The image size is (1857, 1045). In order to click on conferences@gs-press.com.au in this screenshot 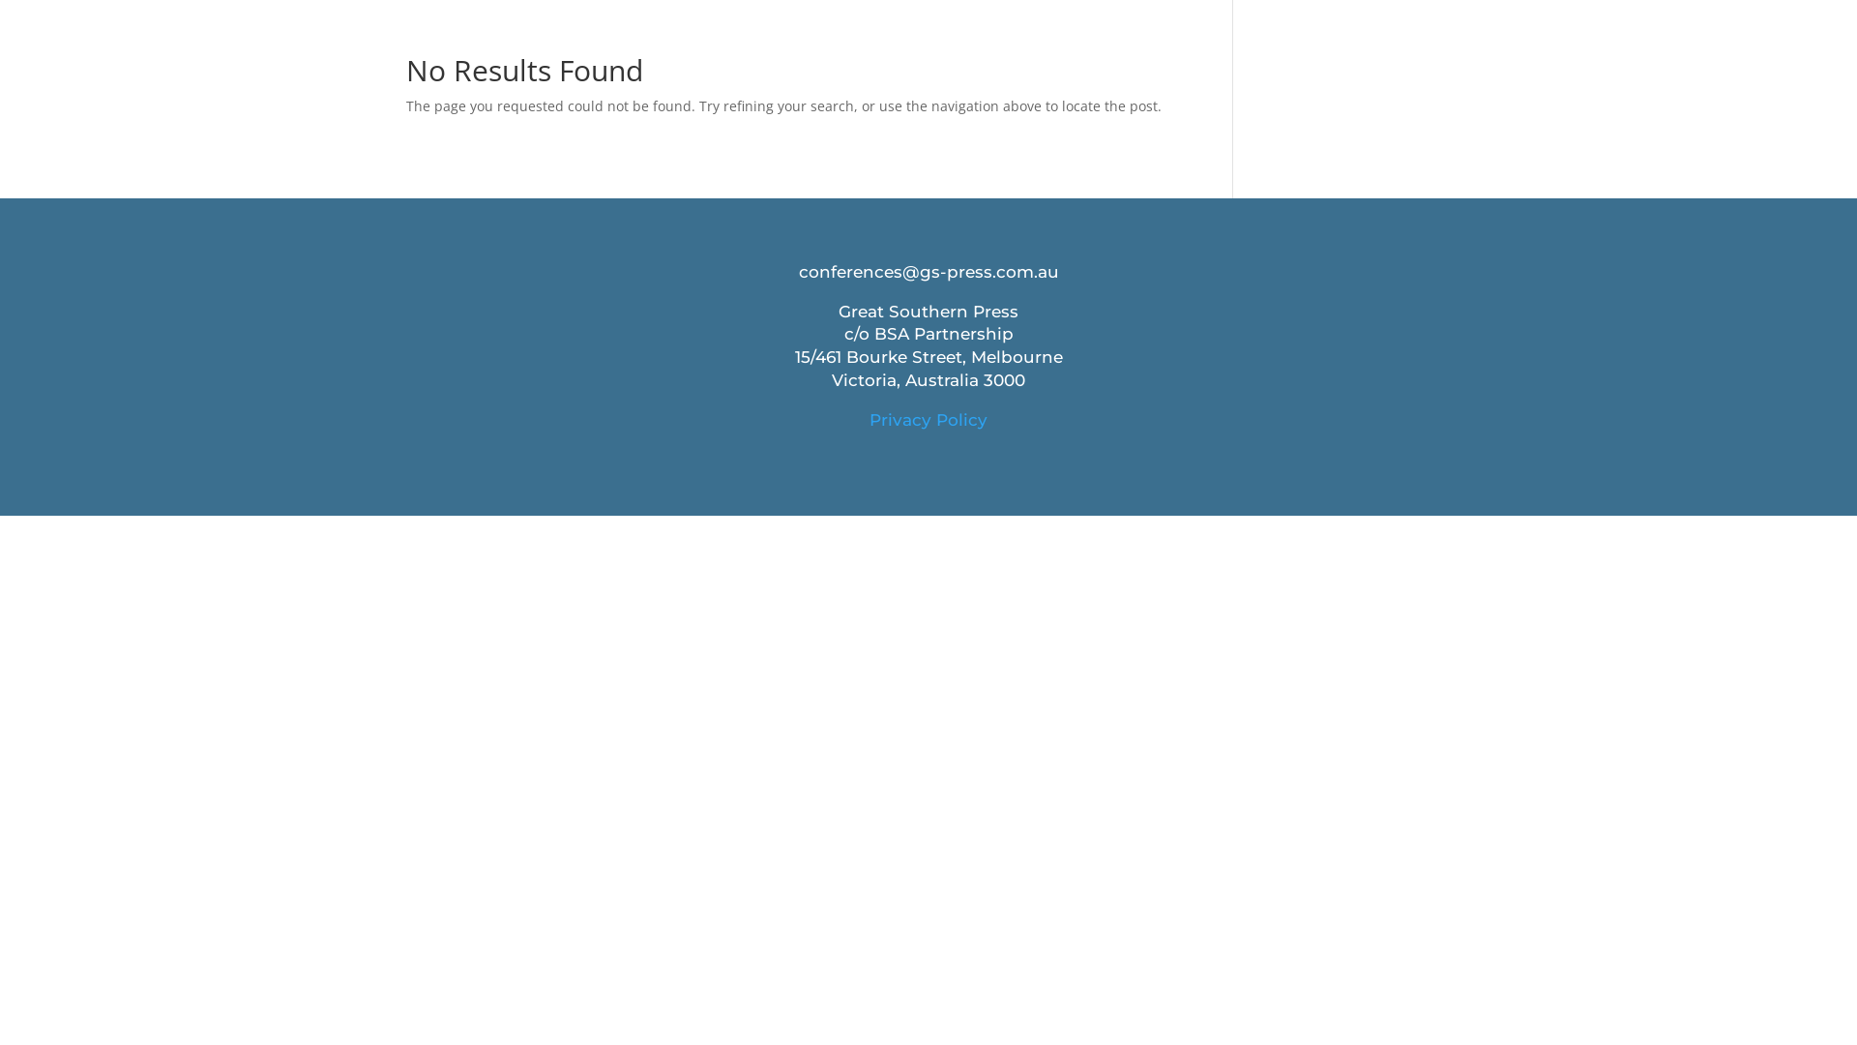, I will do `click(928, 272)`.